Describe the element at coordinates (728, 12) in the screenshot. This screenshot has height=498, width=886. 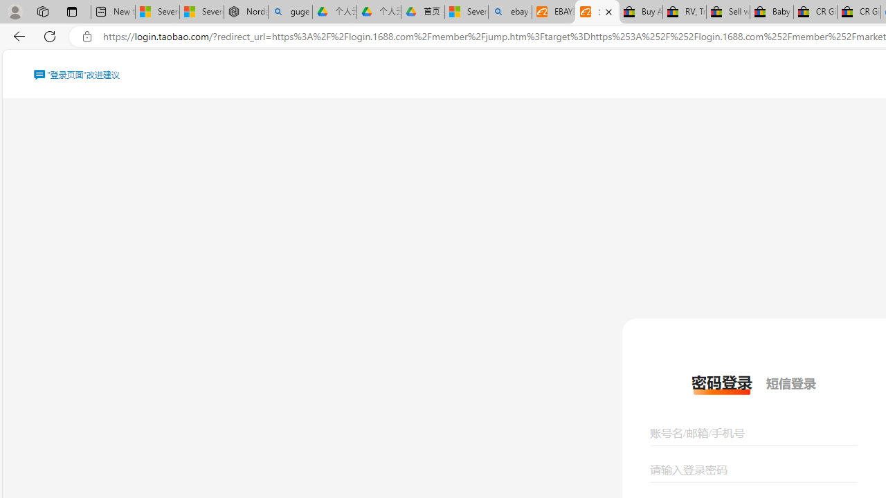
I see `Sell worldwide with eBay` at that location.